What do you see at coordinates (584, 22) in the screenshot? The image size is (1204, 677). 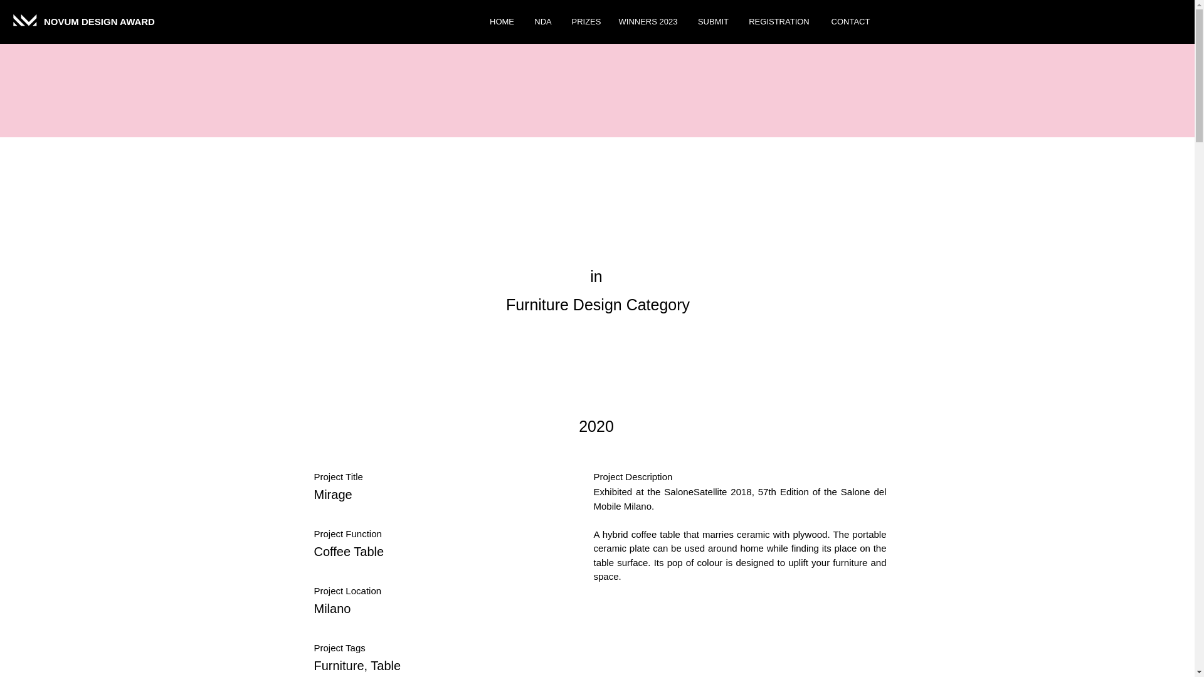 I see `PRIZES` at bounding box center [584, 22].